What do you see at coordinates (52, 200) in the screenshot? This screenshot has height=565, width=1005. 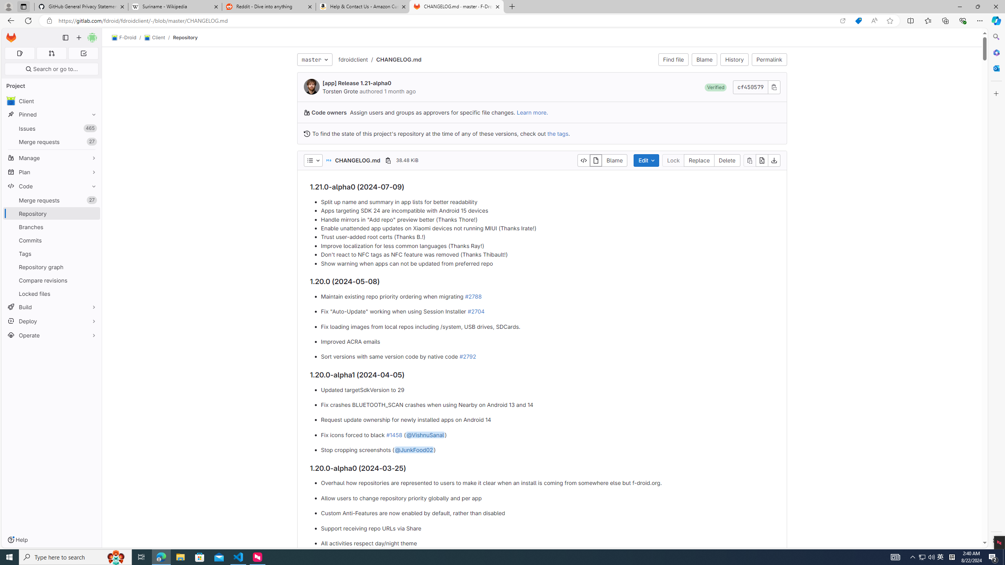 I see `Merge requests 27` at bounding box center [52, 200].